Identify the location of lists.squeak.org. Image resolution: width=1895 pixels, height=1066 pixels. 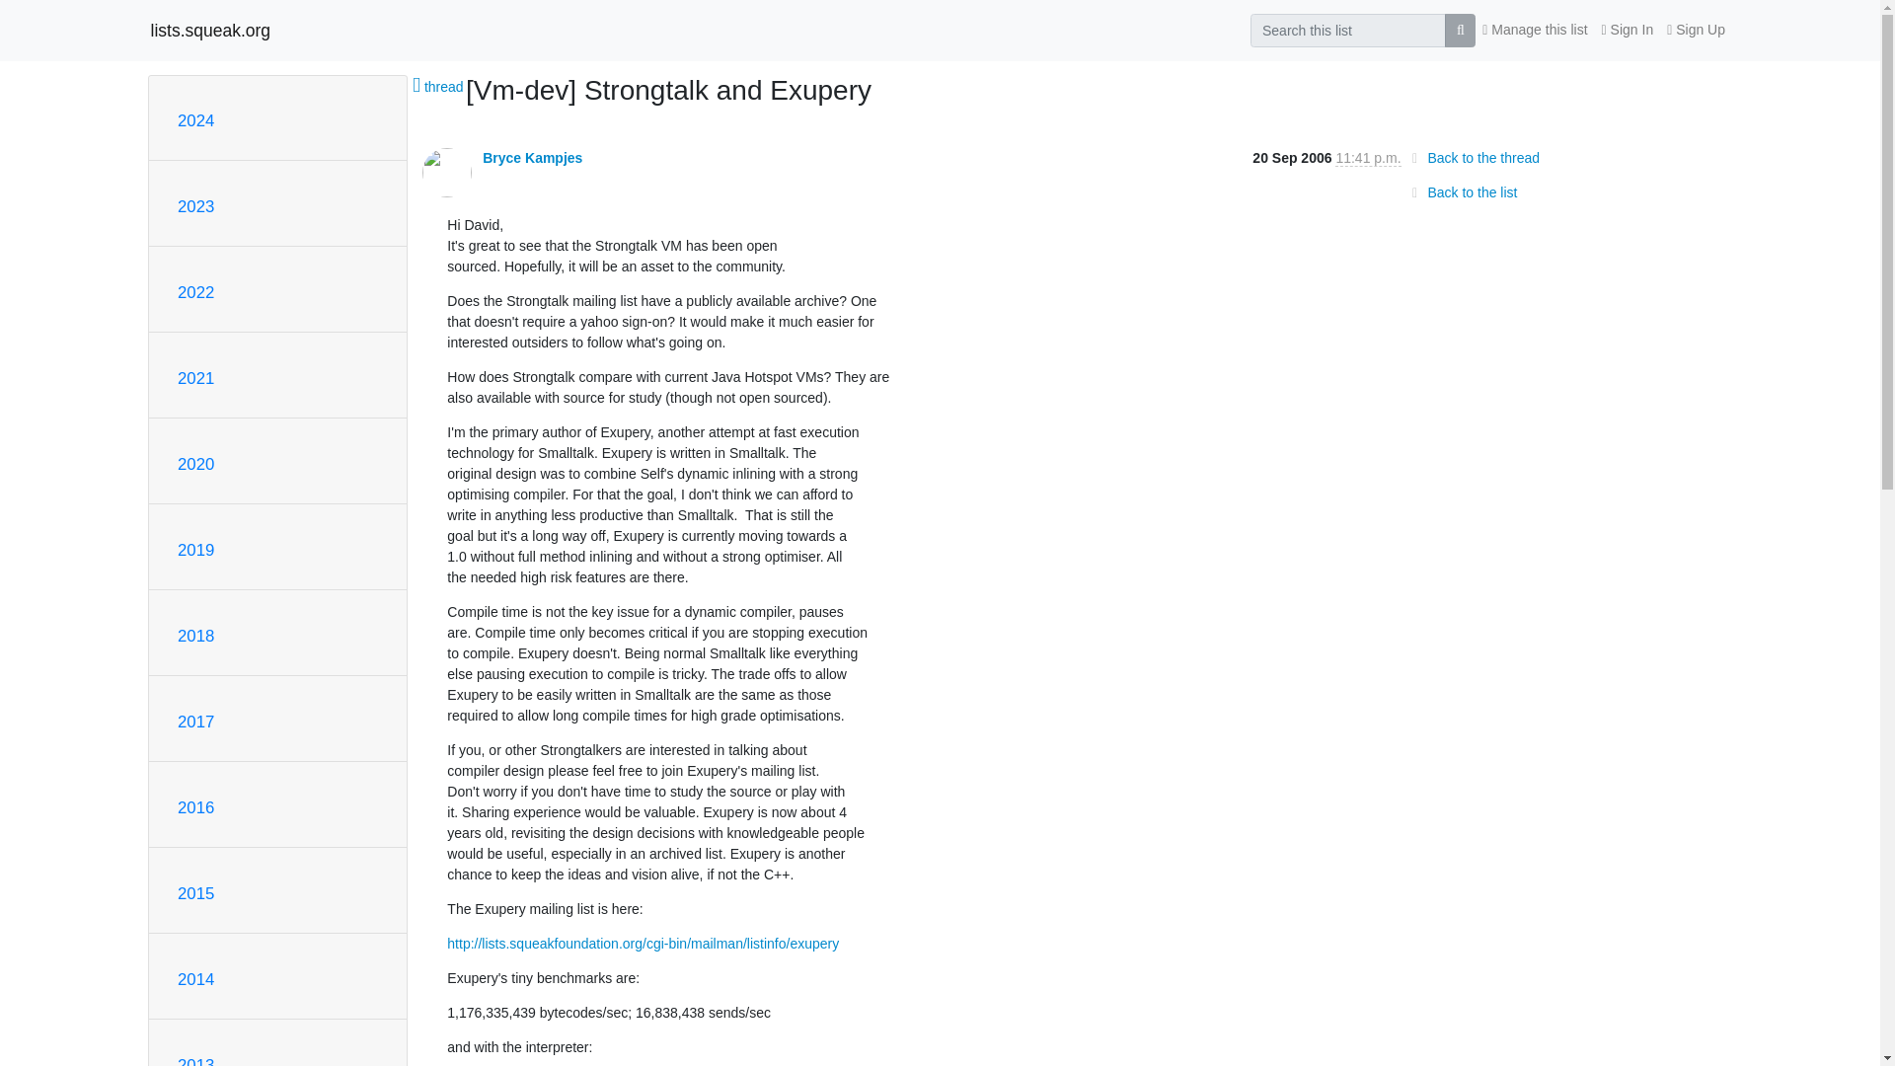
(209, 30).